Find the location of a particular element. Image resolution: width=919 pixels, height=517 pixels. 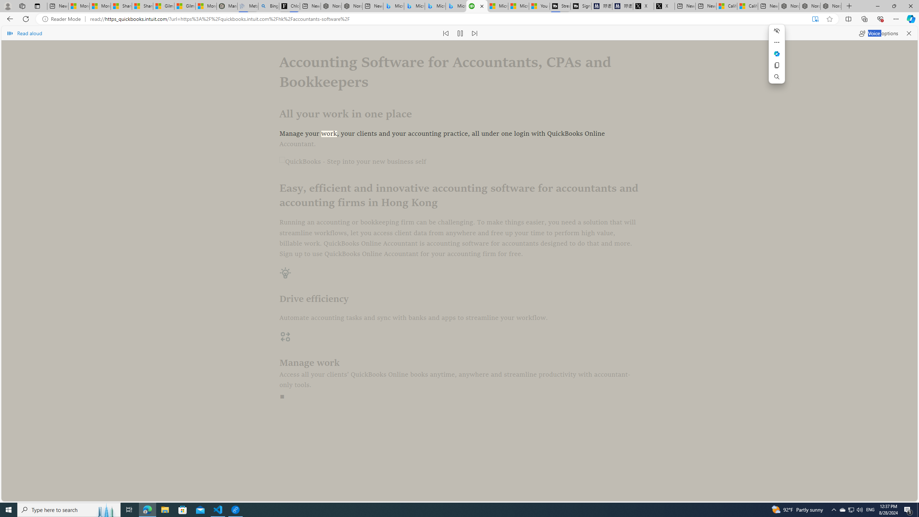

Ask Copilot is located at coordinates (777, 53).